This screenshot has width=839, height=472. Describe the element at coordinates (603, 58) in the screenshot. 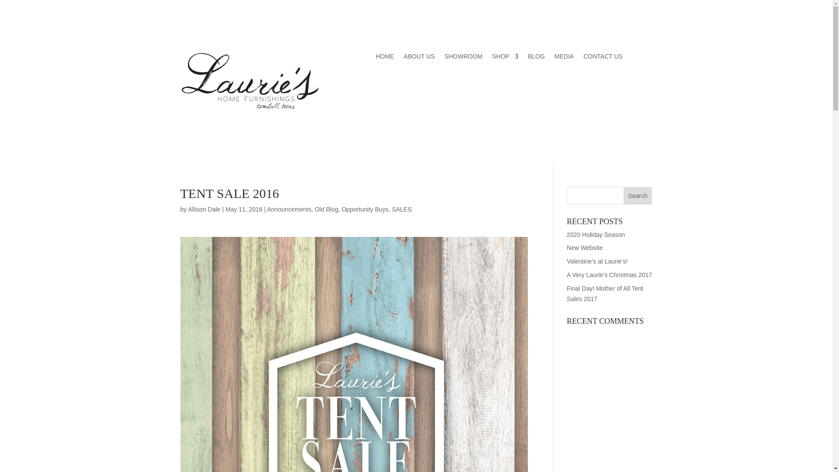

I see `CONTACT US` at that location.